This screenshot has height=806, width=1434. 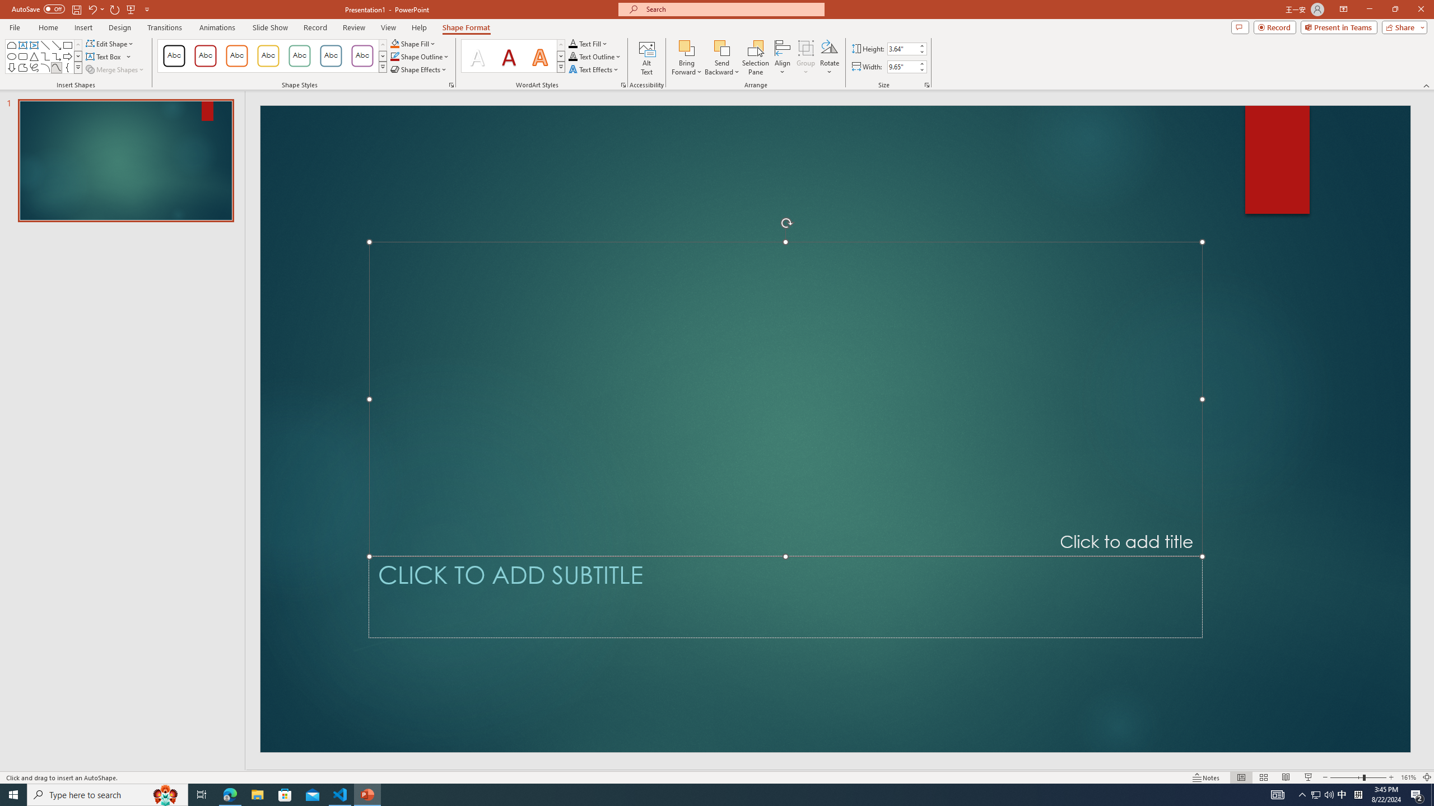 What do you see at coordinates (15, 27) in the screenshot?
I see `File Tab` at bounding box center [15, 27].